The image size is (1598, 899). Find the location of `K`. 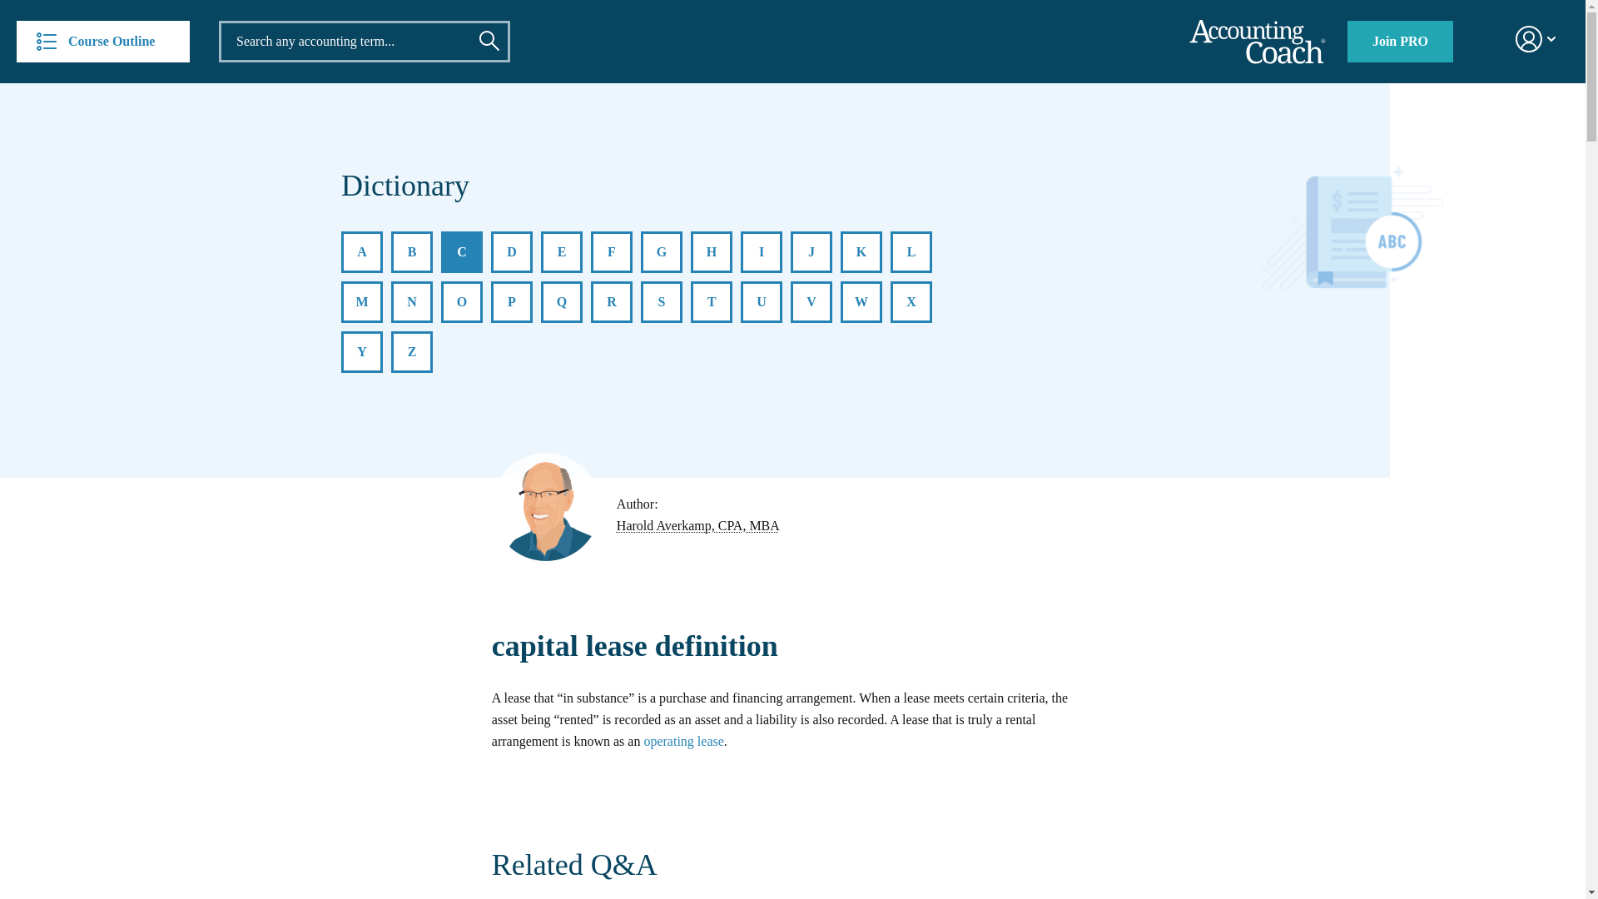

K is located at coordinates (861, 251).